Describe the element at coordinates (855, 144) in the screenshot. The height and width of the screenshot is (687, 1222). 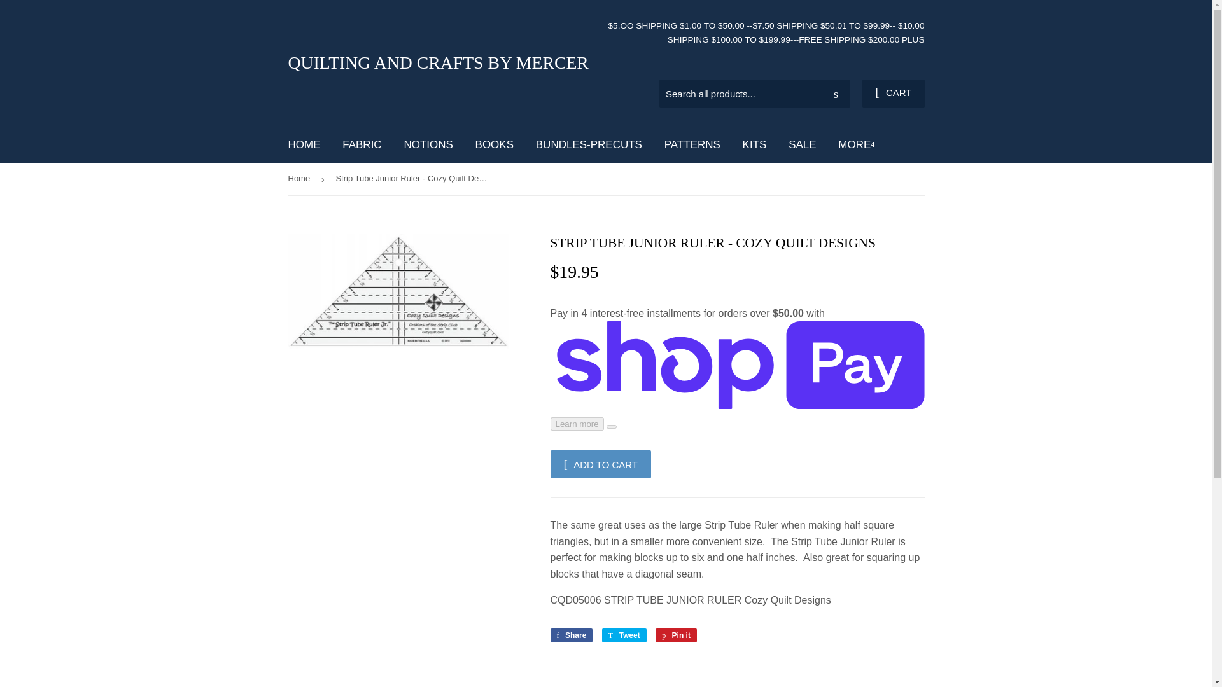
I see `QUILTING AND CRAFTS BY MERCER` at that location.